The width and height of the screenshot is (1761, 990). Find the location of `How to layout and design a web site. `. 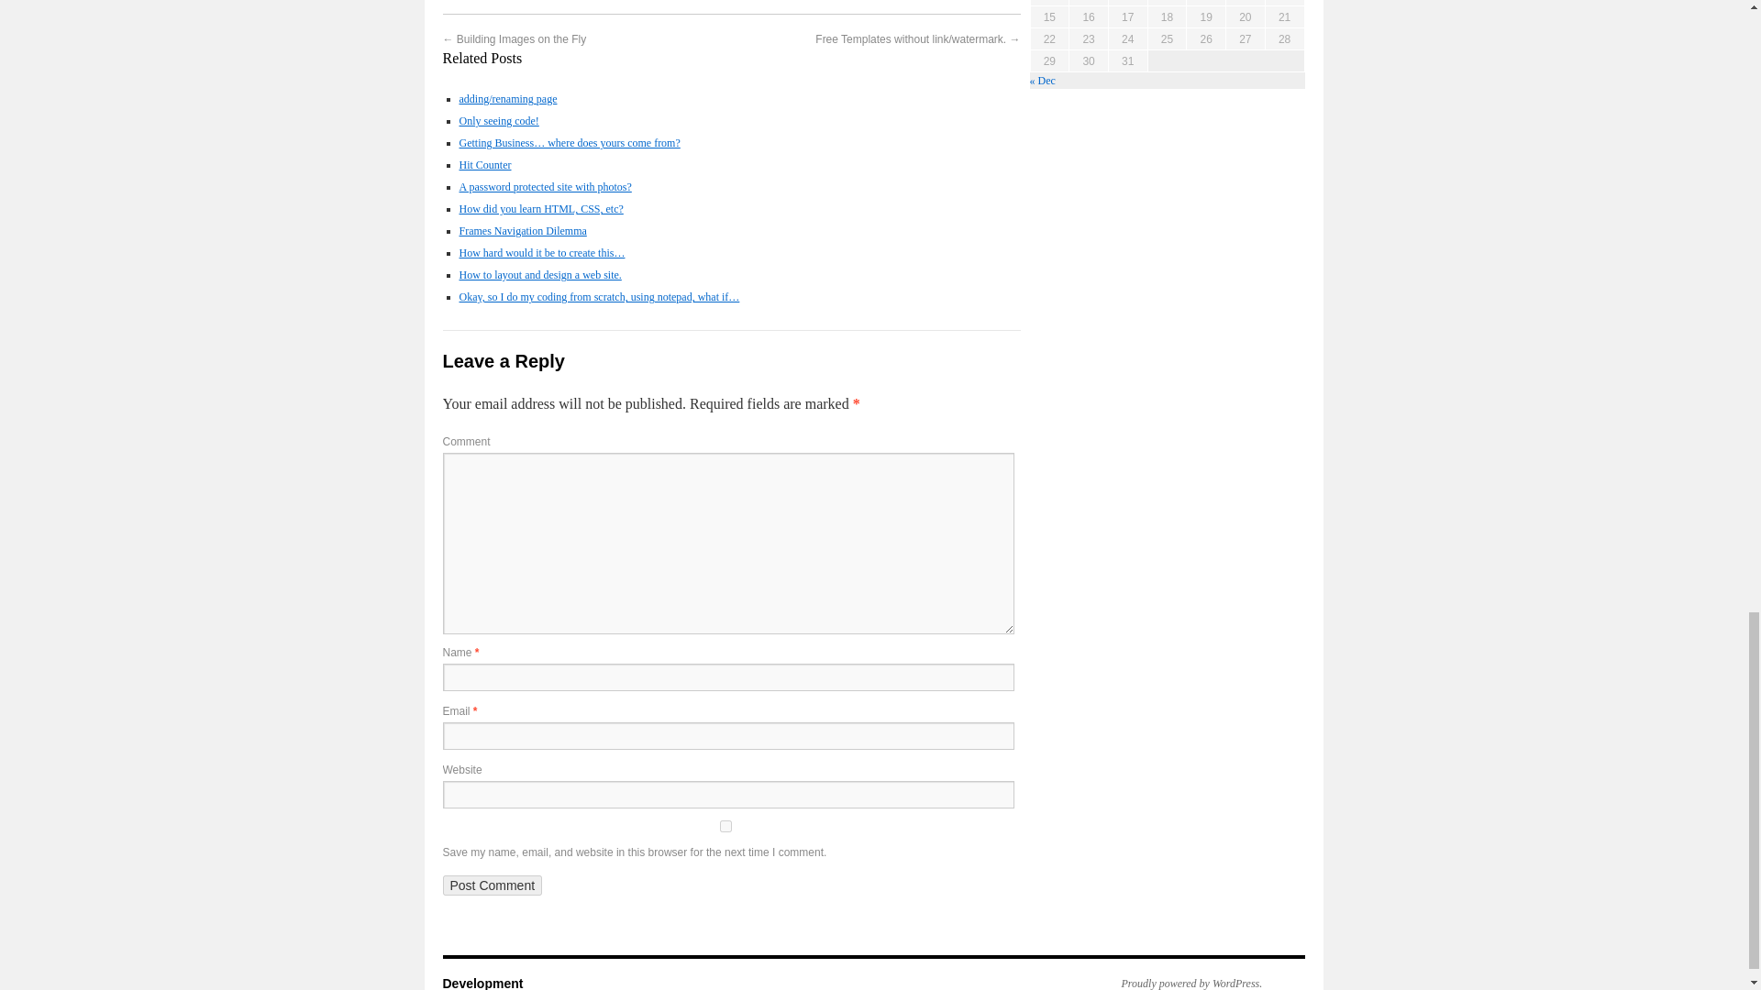

How to layout and design a web site.  is located at coordinates (539, 274).